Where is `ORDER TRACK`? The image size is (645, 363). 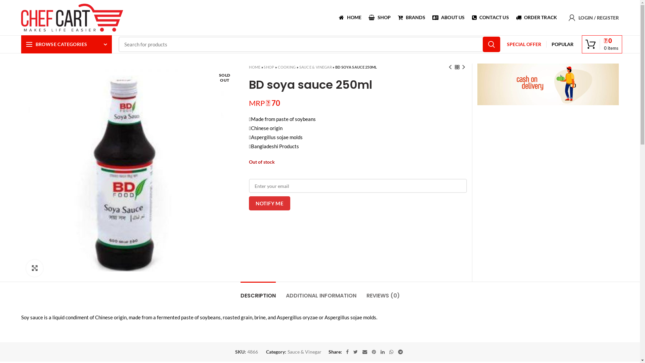 ORDER TRACK is located at coordinates (536, 17).